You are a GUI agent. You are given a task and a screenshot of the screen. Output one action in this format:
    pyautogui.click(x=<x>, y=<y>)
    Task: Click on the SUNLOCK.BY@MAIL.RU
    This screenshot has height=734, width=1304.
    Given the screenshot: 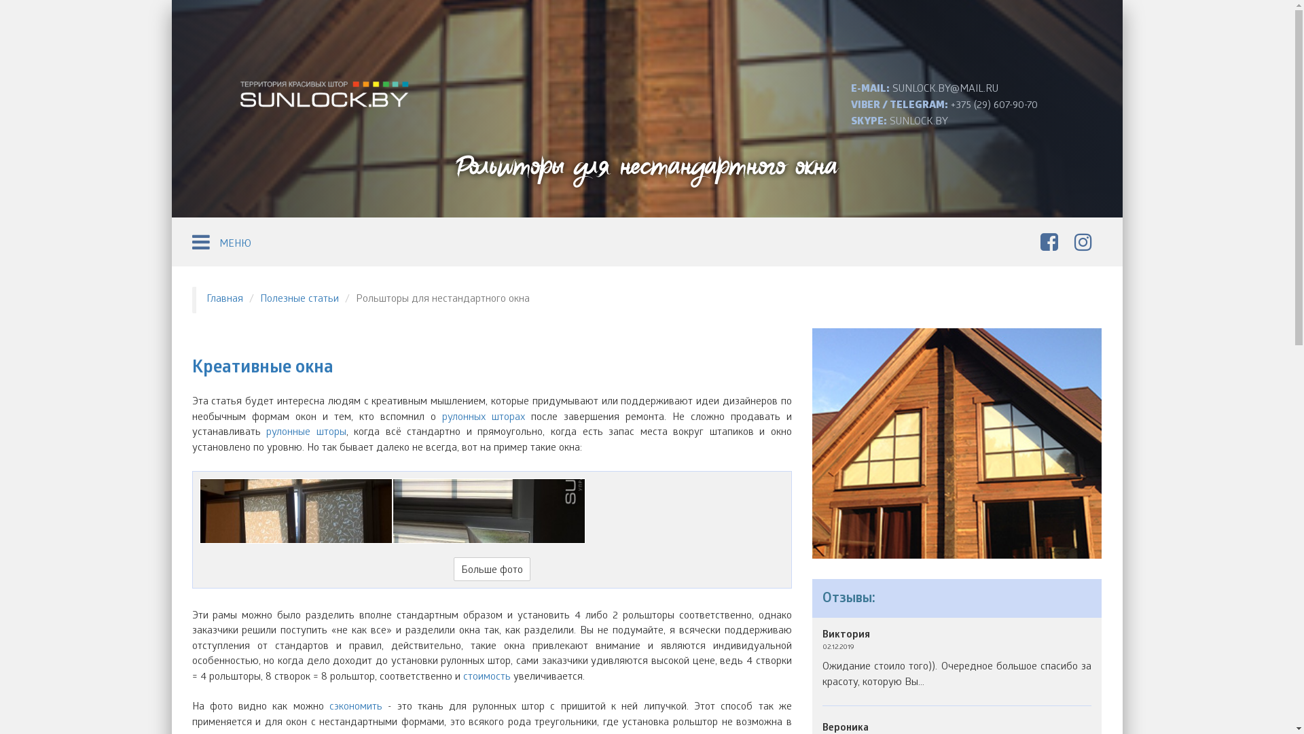 What is the action you would take?
    pyautogui.click(x=945, y=90)
    